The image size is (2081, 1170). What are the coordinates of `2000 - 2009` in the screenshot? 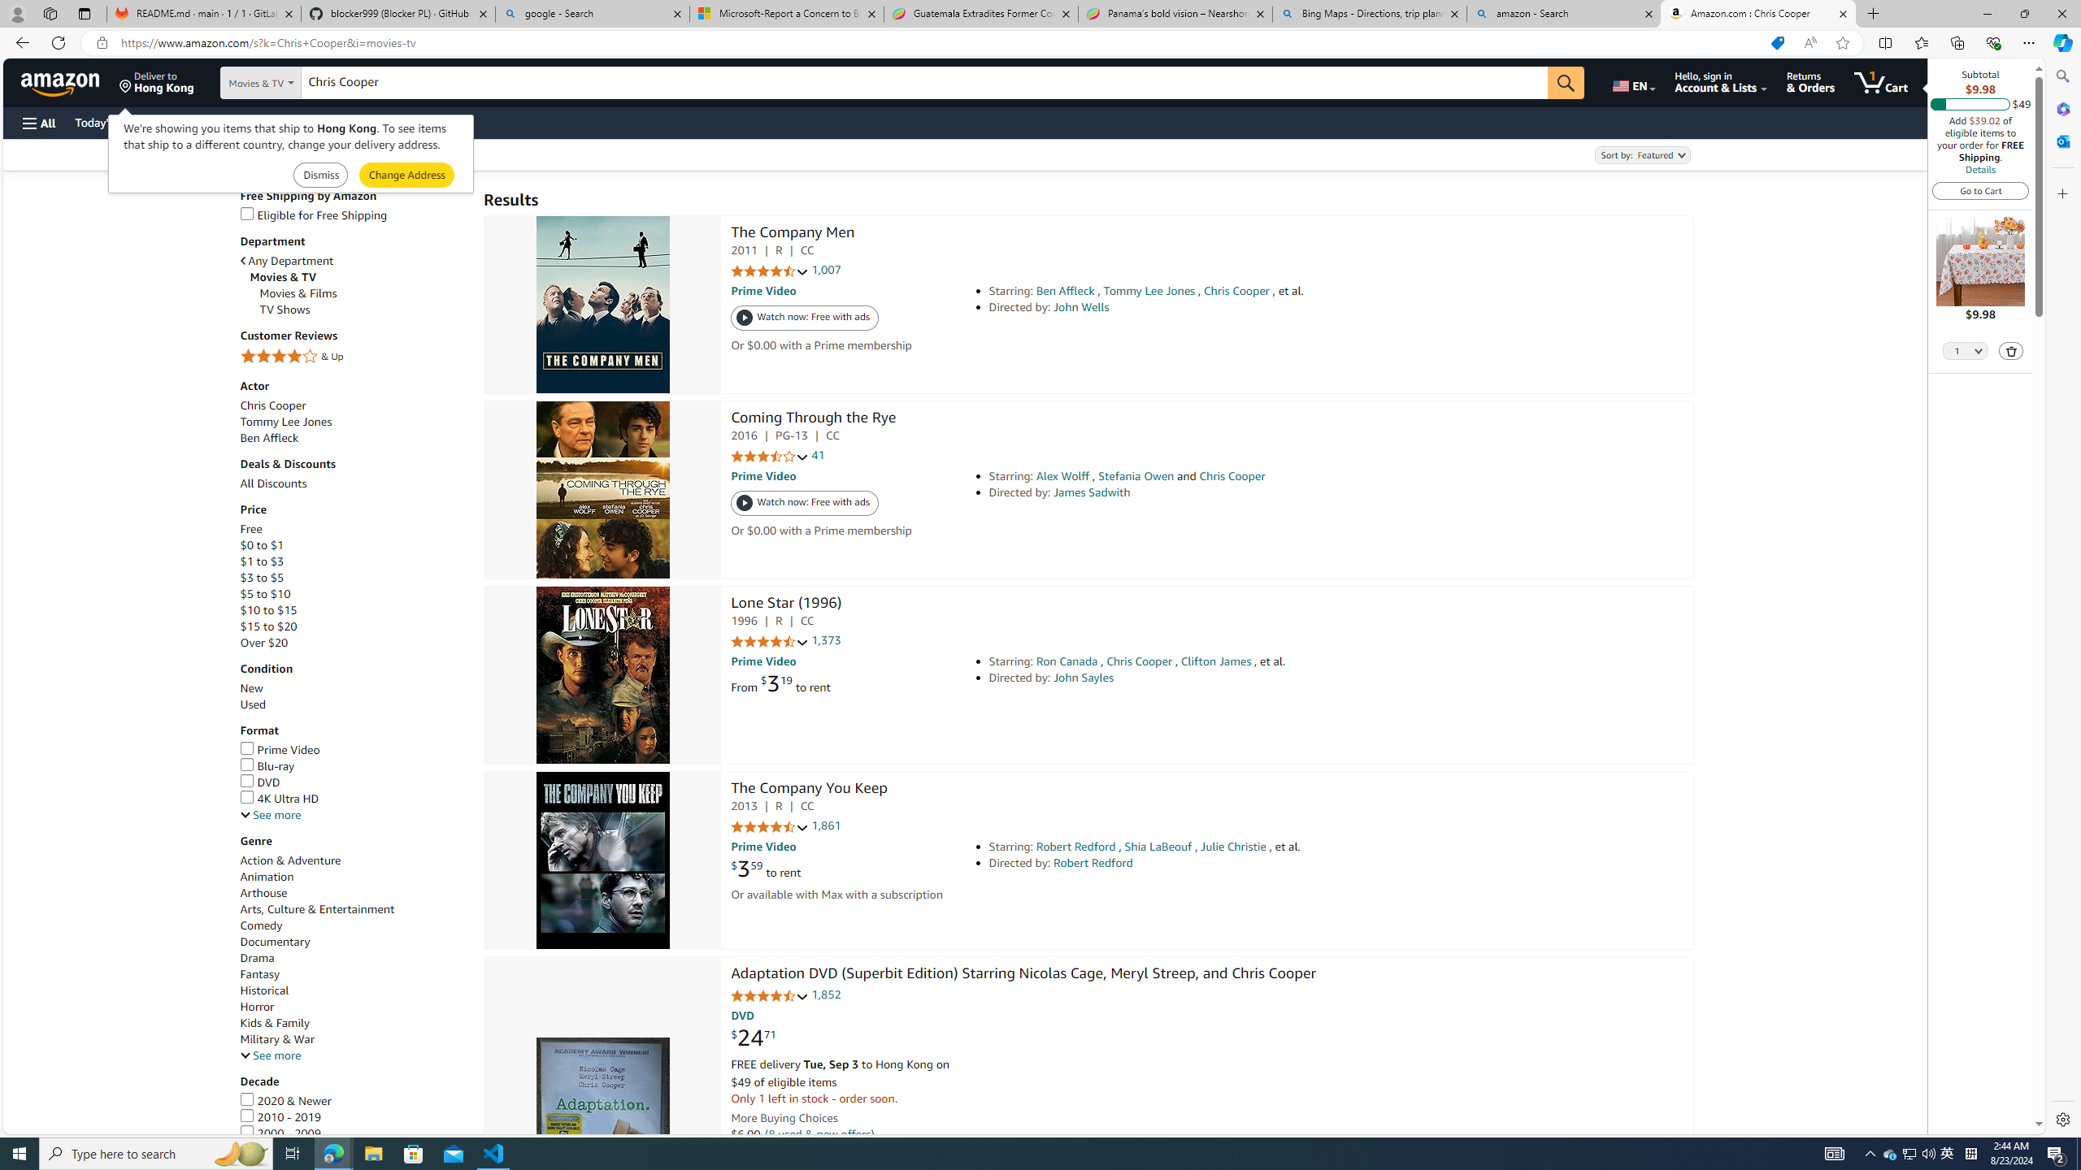 It's located at (354, 1133).